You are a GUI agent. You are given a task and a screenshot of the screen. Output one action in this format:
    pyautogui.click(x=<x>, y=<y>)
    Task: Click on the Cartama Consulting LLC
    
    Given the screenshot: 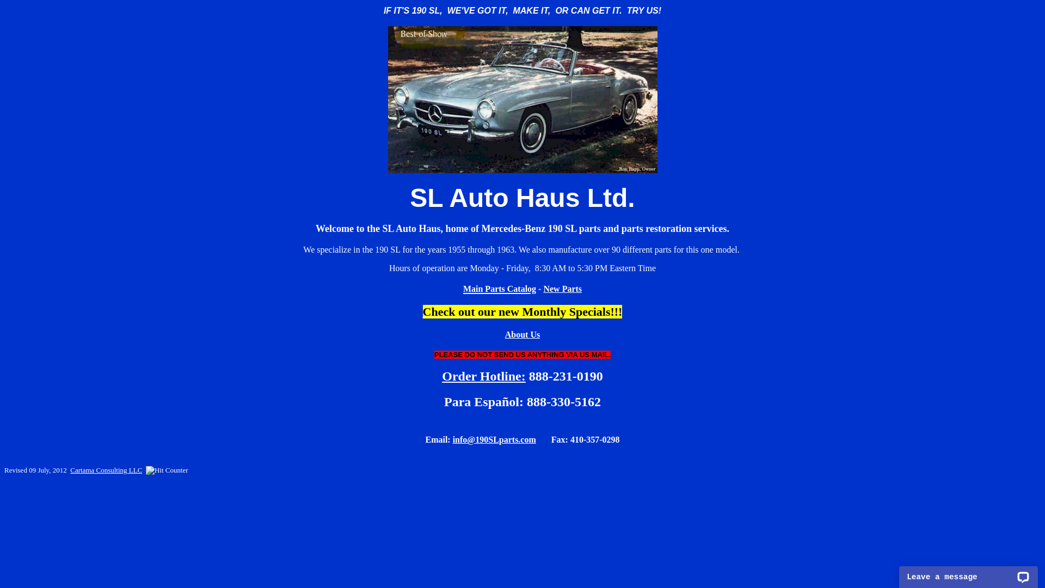 What is the action you would take?
    pyautogui.click(x=106, y=470)
    